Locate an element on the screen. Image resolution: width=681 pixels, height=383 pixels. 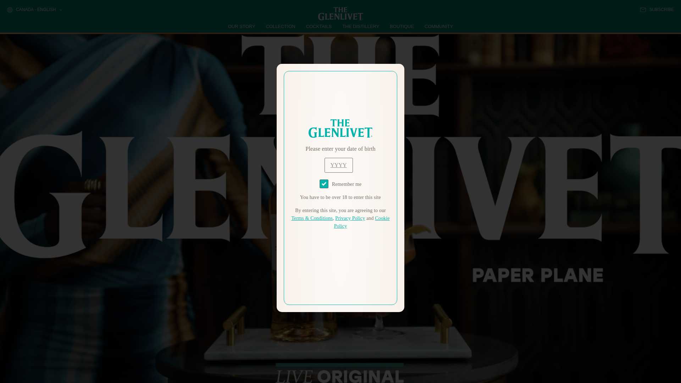
Privacy Policy is located at coordinates (350, 218).